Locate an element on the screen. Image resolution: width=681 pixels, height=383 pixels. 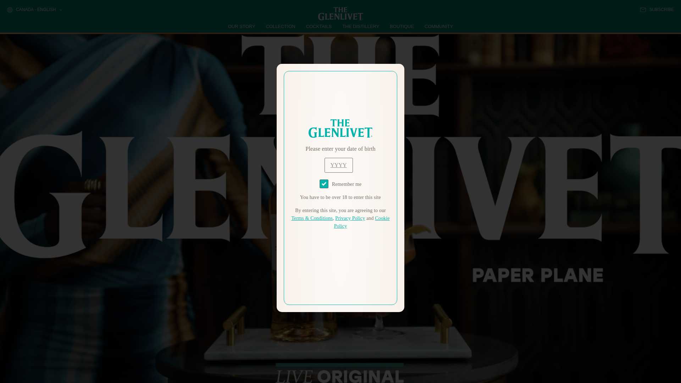
Privacy Policy is located at coordinates (350, 218).